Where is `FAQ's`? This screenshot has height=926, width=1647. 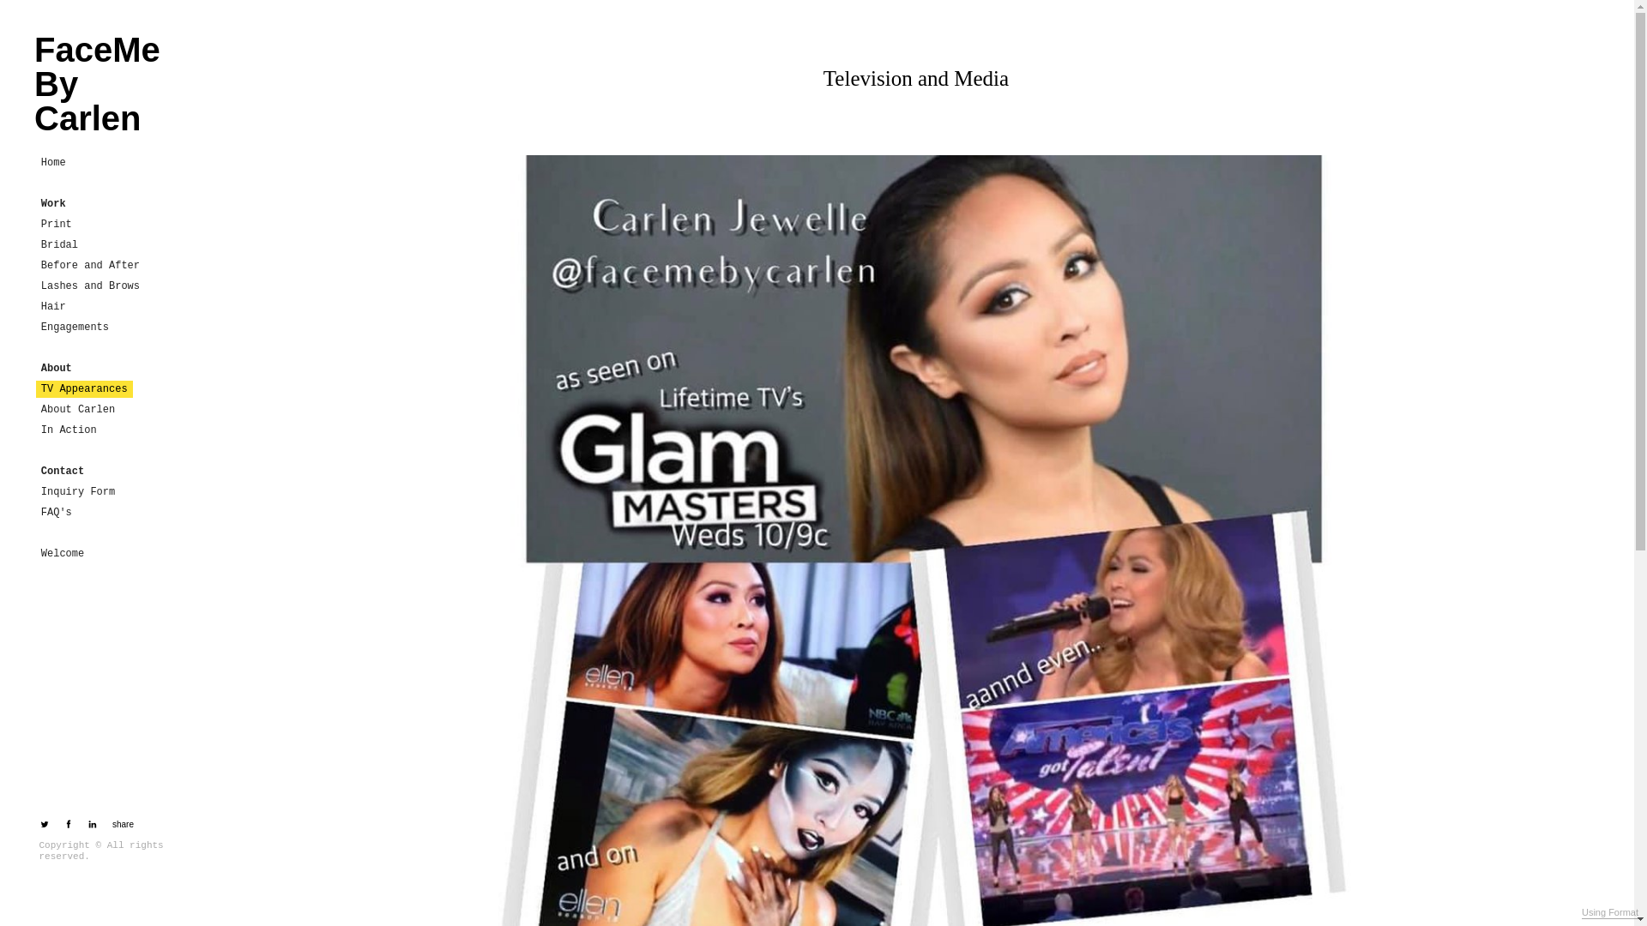
FAQ's is located at coordinates (57, 513).